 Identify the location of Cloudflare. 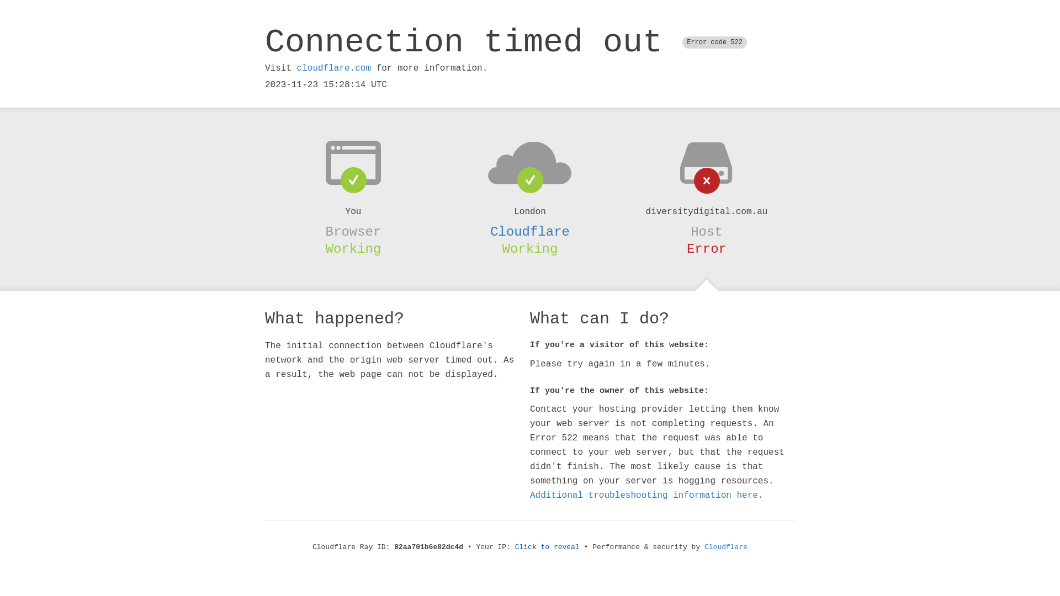
(726, 547).